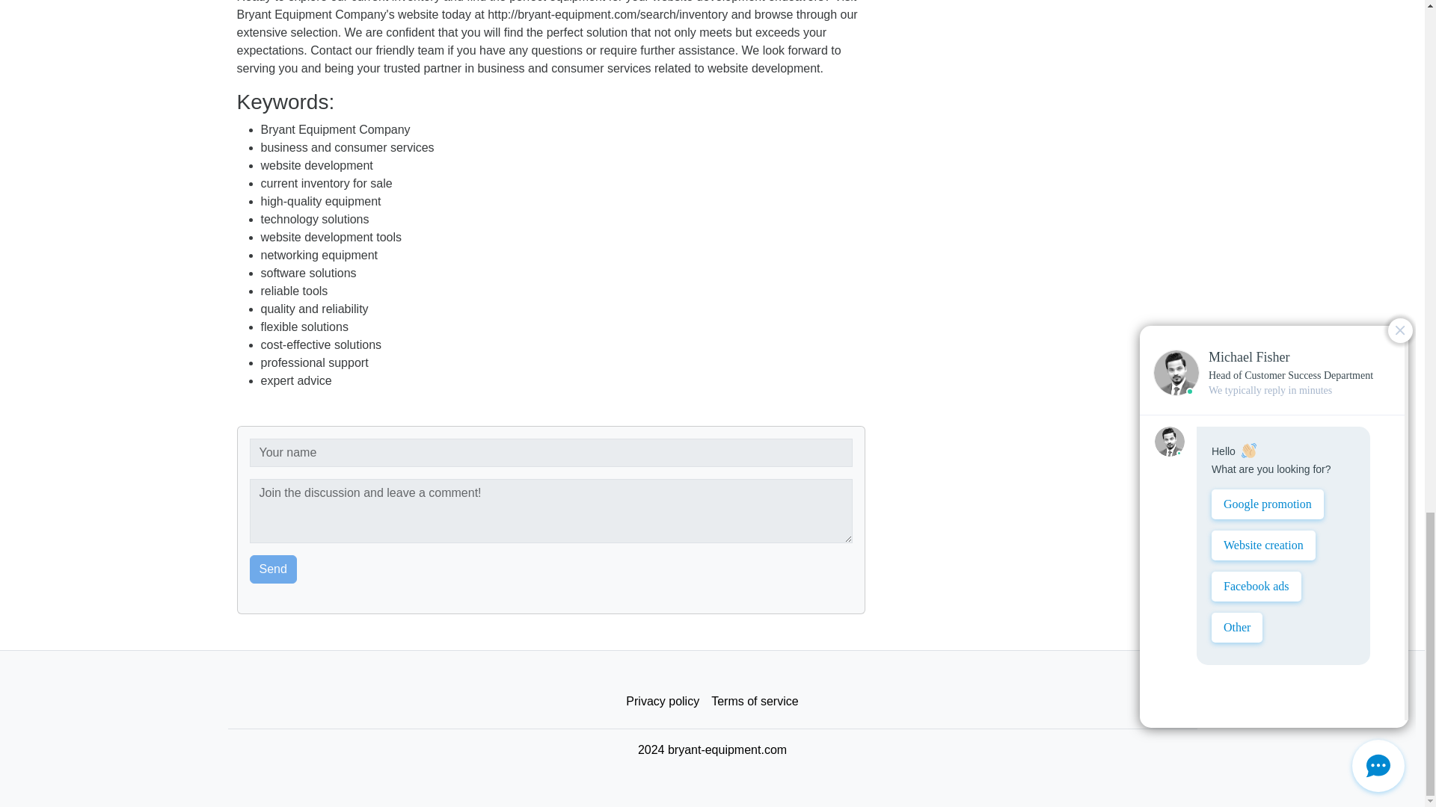 The image size is (1436, 807). Describe the element at coordinates (274, 569) in the screenshot. I see `Send` at that location.